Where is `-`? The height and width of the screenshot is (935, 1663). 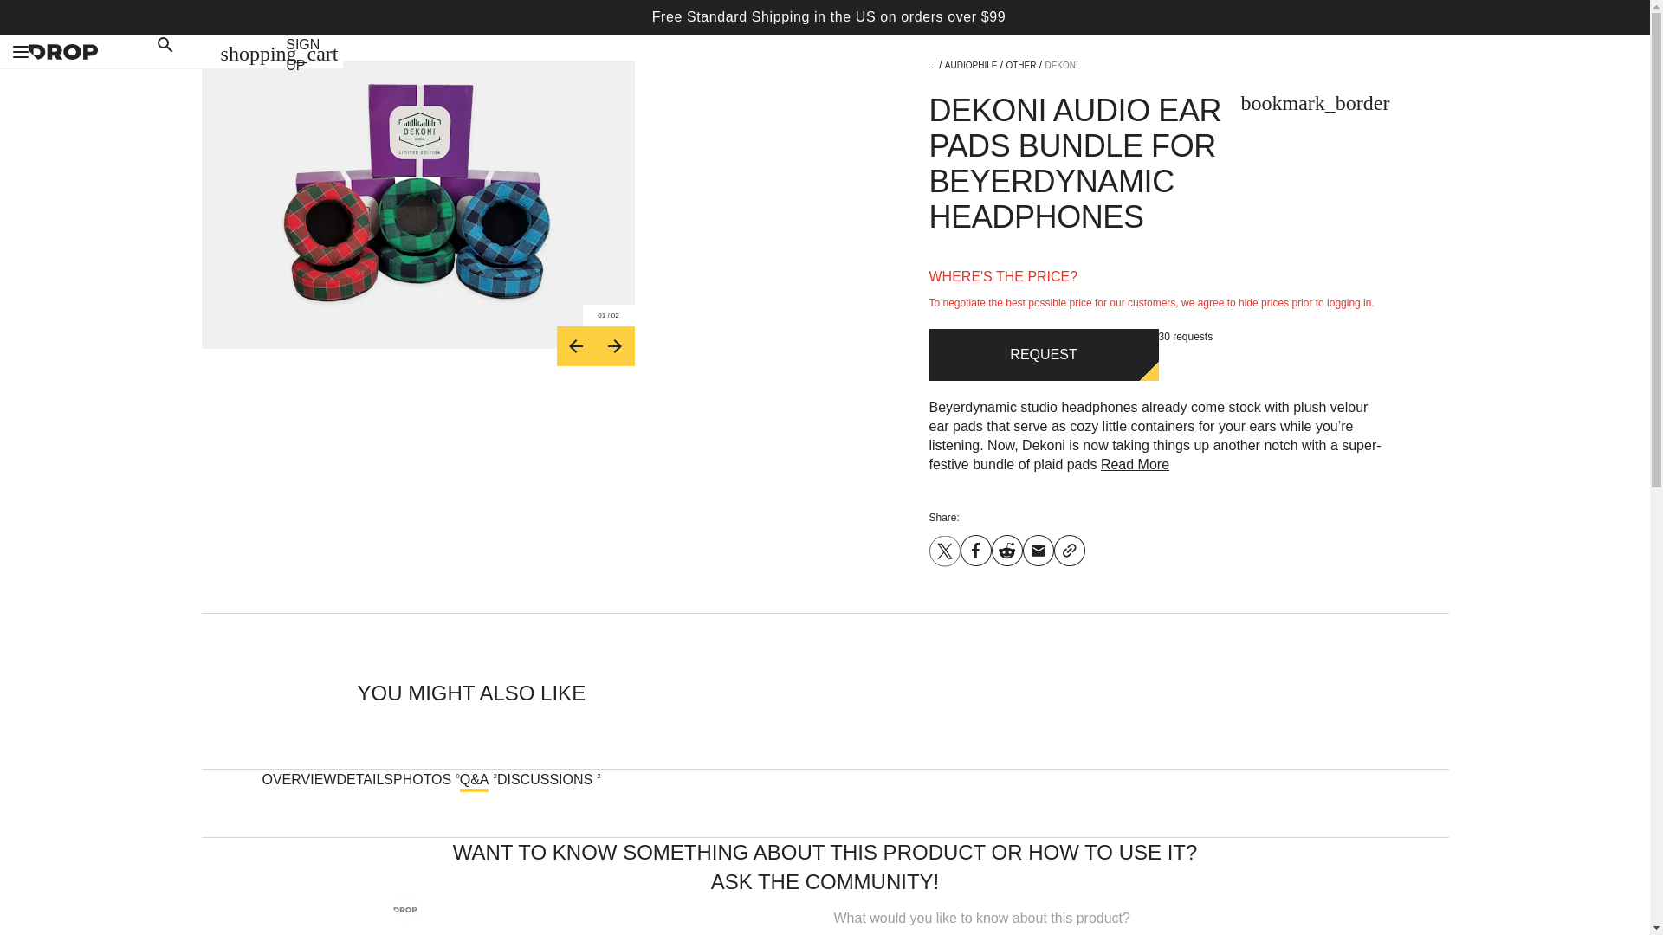
- is located at coordinates (615, 346).